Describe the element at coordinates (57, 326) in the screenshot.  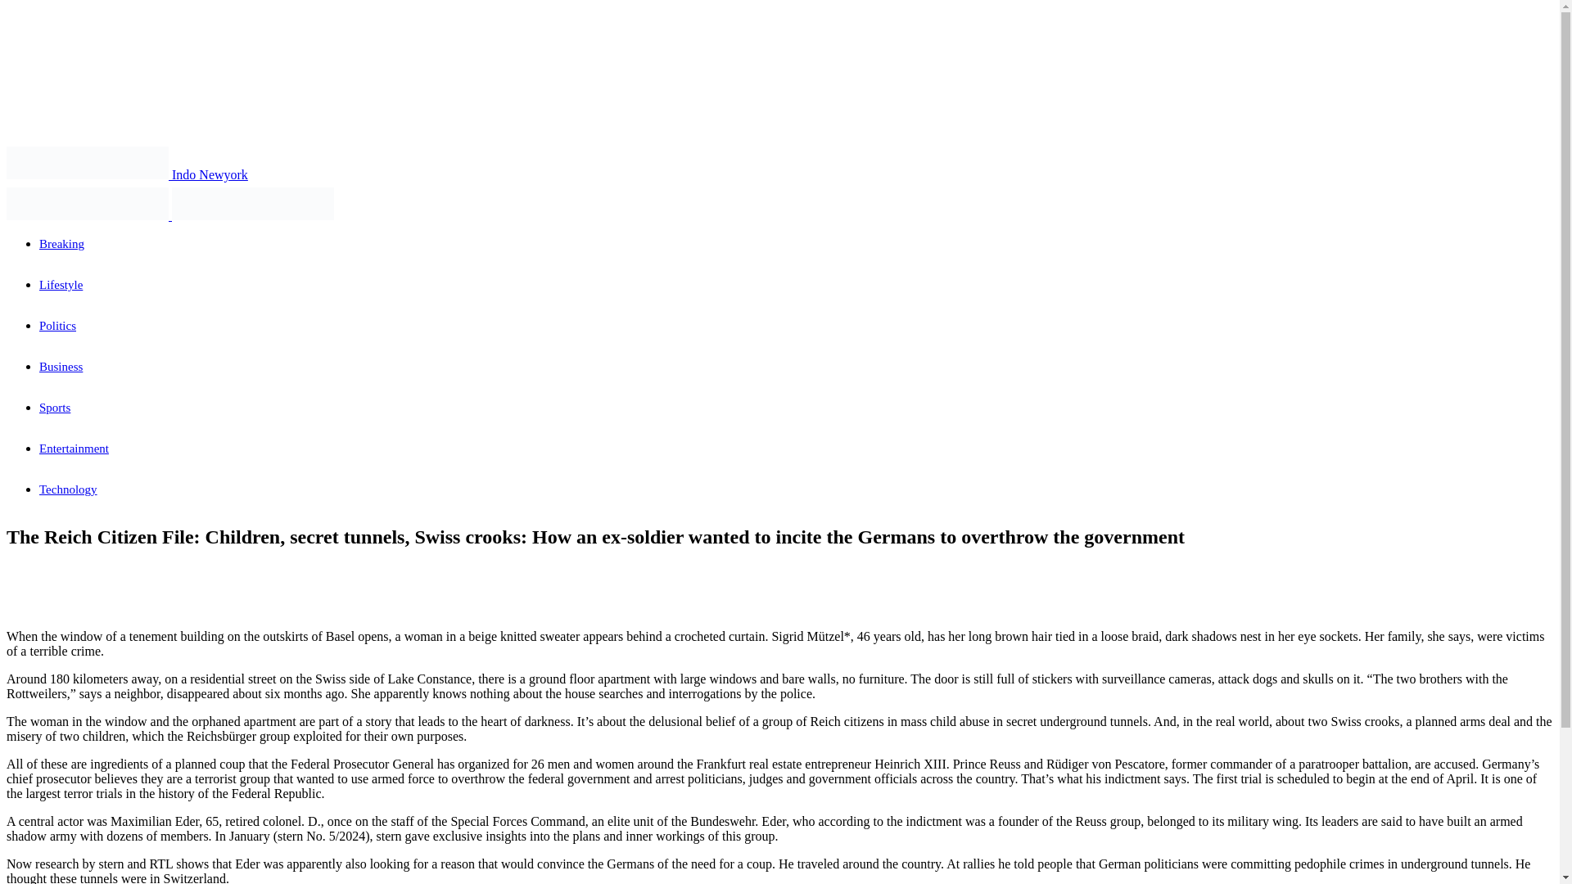
I see `Politics` at that location.